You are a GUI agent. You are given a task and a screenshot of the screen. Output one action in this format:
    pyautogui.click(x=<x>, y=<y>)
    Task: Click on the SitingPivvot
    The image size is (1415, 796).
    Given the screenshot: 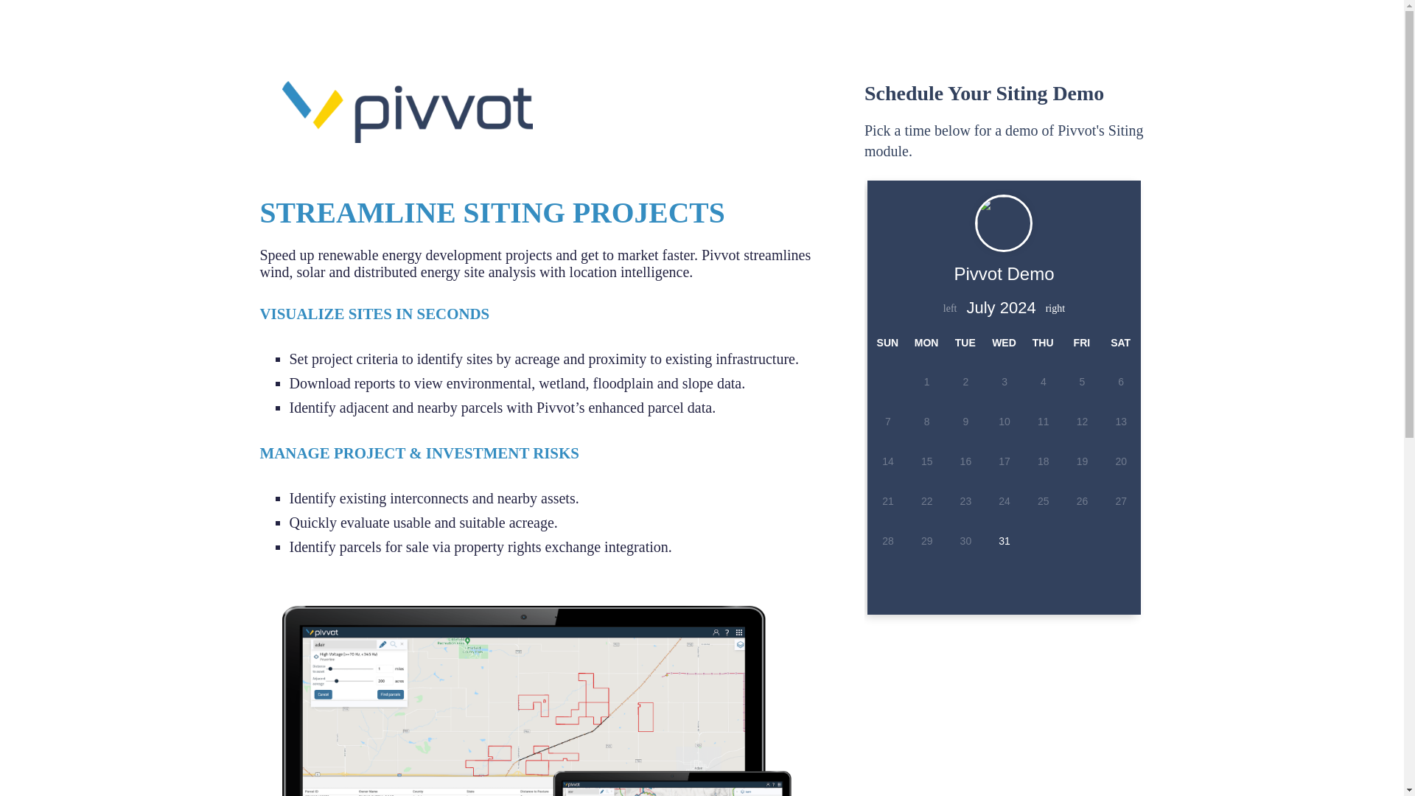 What is the action you would take?
    pyautogui.click(x=550, y=690)
    